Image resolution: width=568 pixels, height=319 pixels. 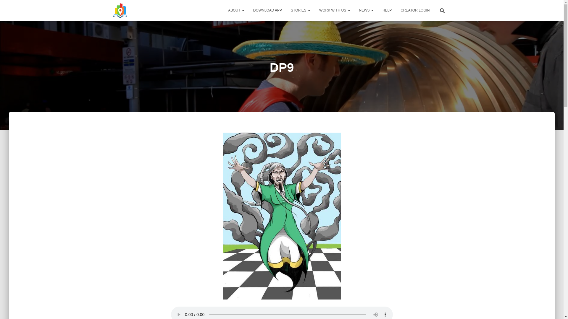 I want to click on Story City, so click(x=120, y=10).